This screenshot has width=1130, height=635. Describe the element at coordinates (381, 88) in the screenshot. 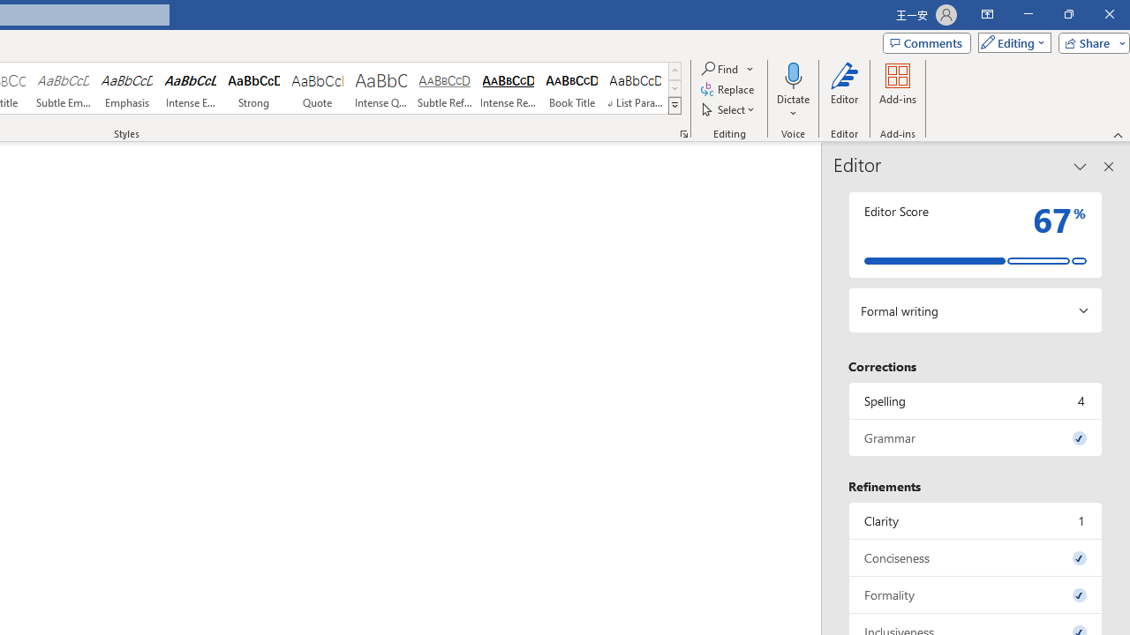

I see `Intense Quote` at that location.